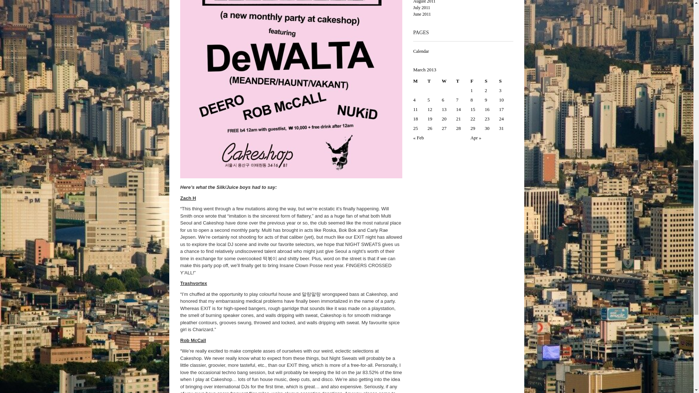  Describe the element at coordinates (420, 81) in the screenshot. I see `Monday` at that location.